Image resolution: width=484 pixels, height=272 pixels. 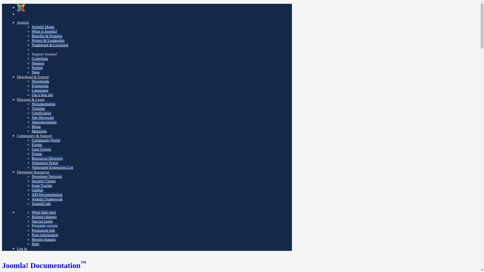 I want to click on Vulnerable Extensions List, so click(x=52, y=167).